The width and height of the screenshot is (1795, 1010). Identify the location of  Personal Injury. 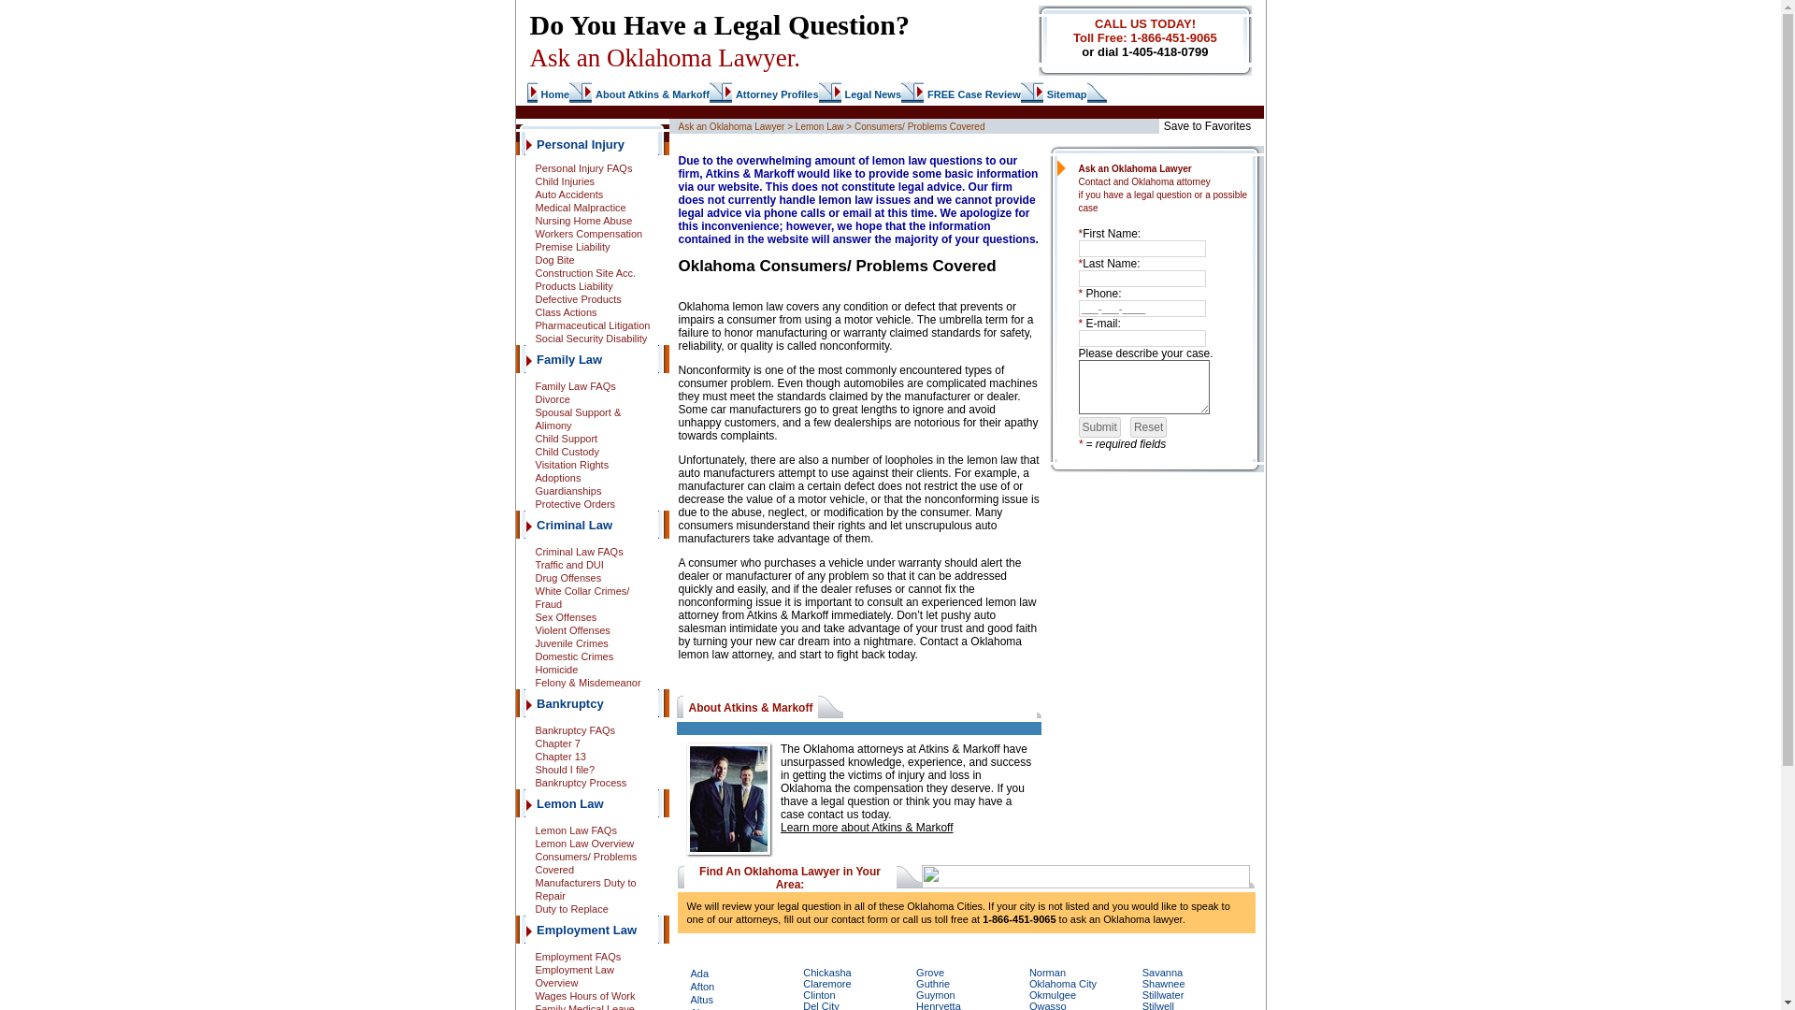
(579, 144).